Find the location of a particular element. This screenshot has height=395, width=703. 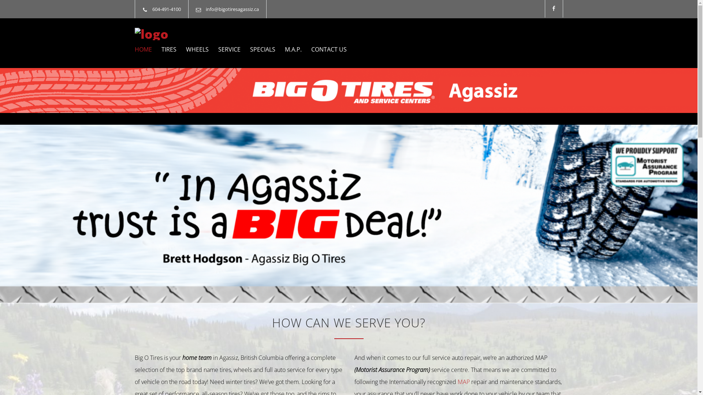

WHEELS is located at coordinates (193, 49).